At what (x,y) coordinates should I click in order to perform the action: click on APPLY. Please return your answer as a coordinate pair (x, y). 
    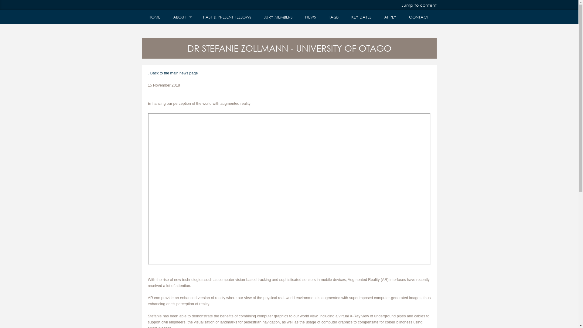
    Looking at the image, I should click on (390, 17).